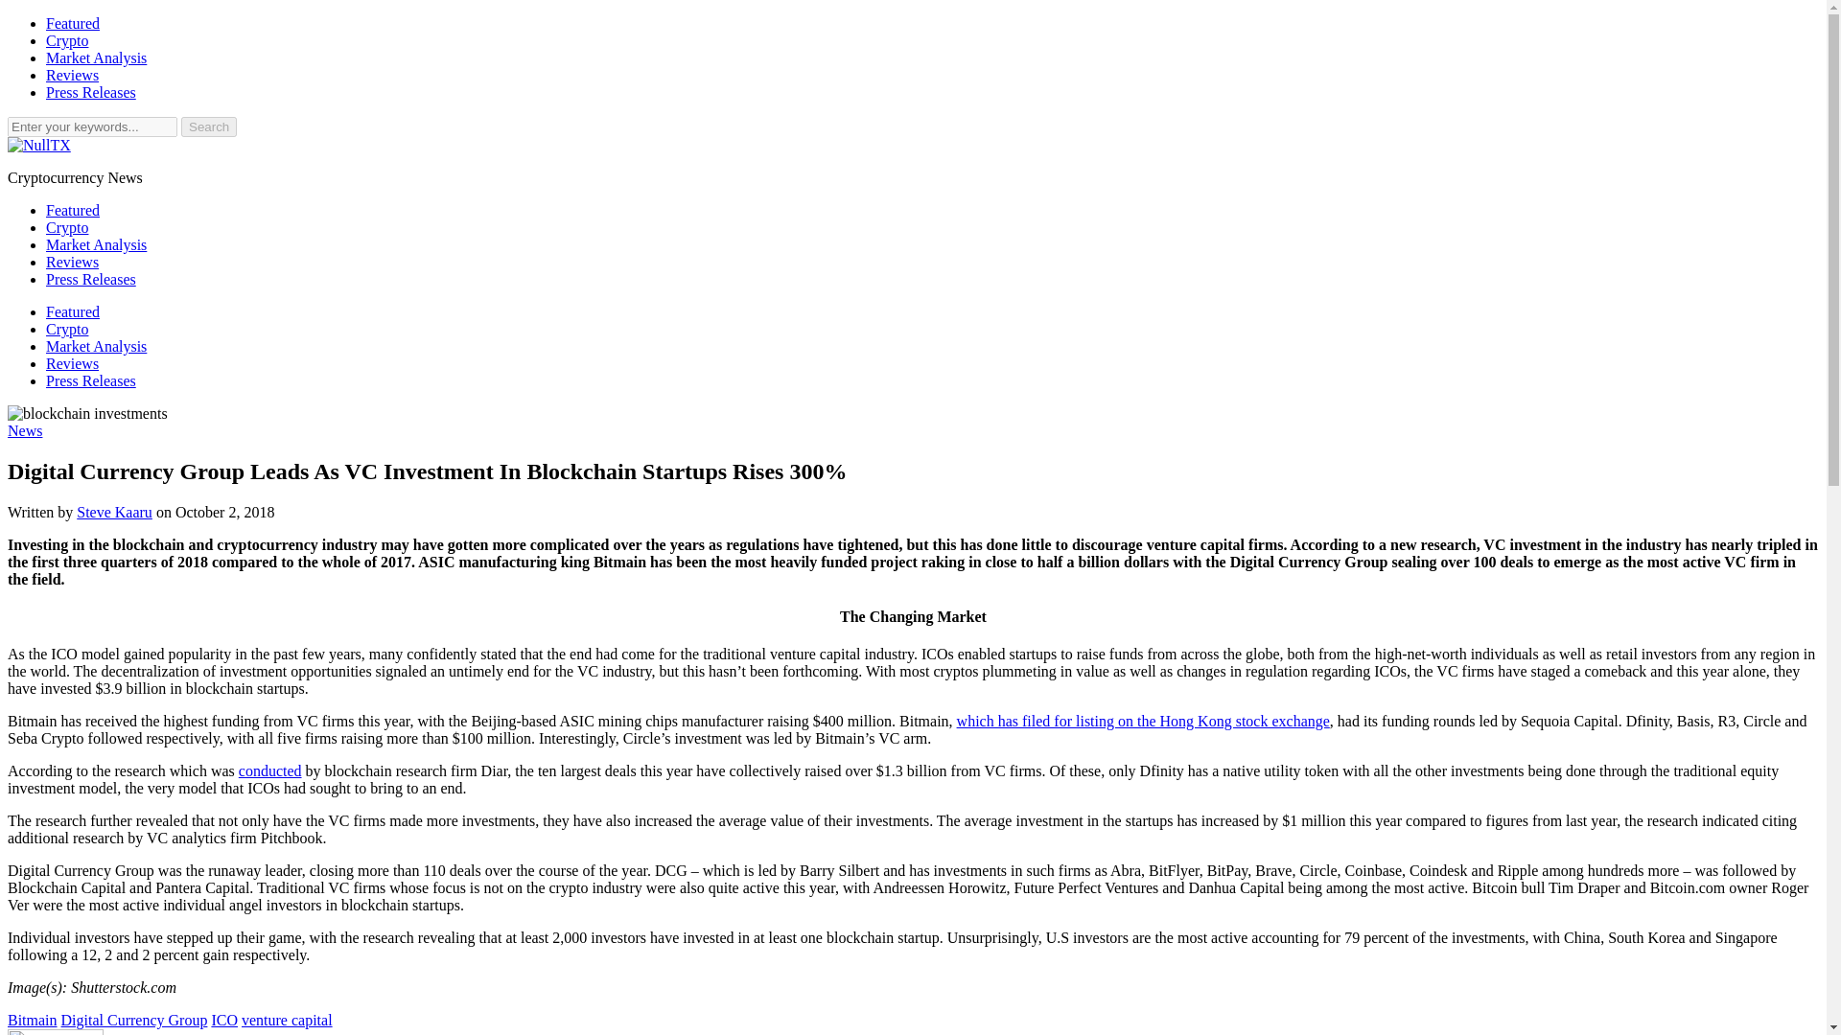 Image resolution: width=1841 pixels, height=1035 pixels. What do you see at coordinates (25, 429) in the screenshot?
I see `News` at bounding box center [25, 429].